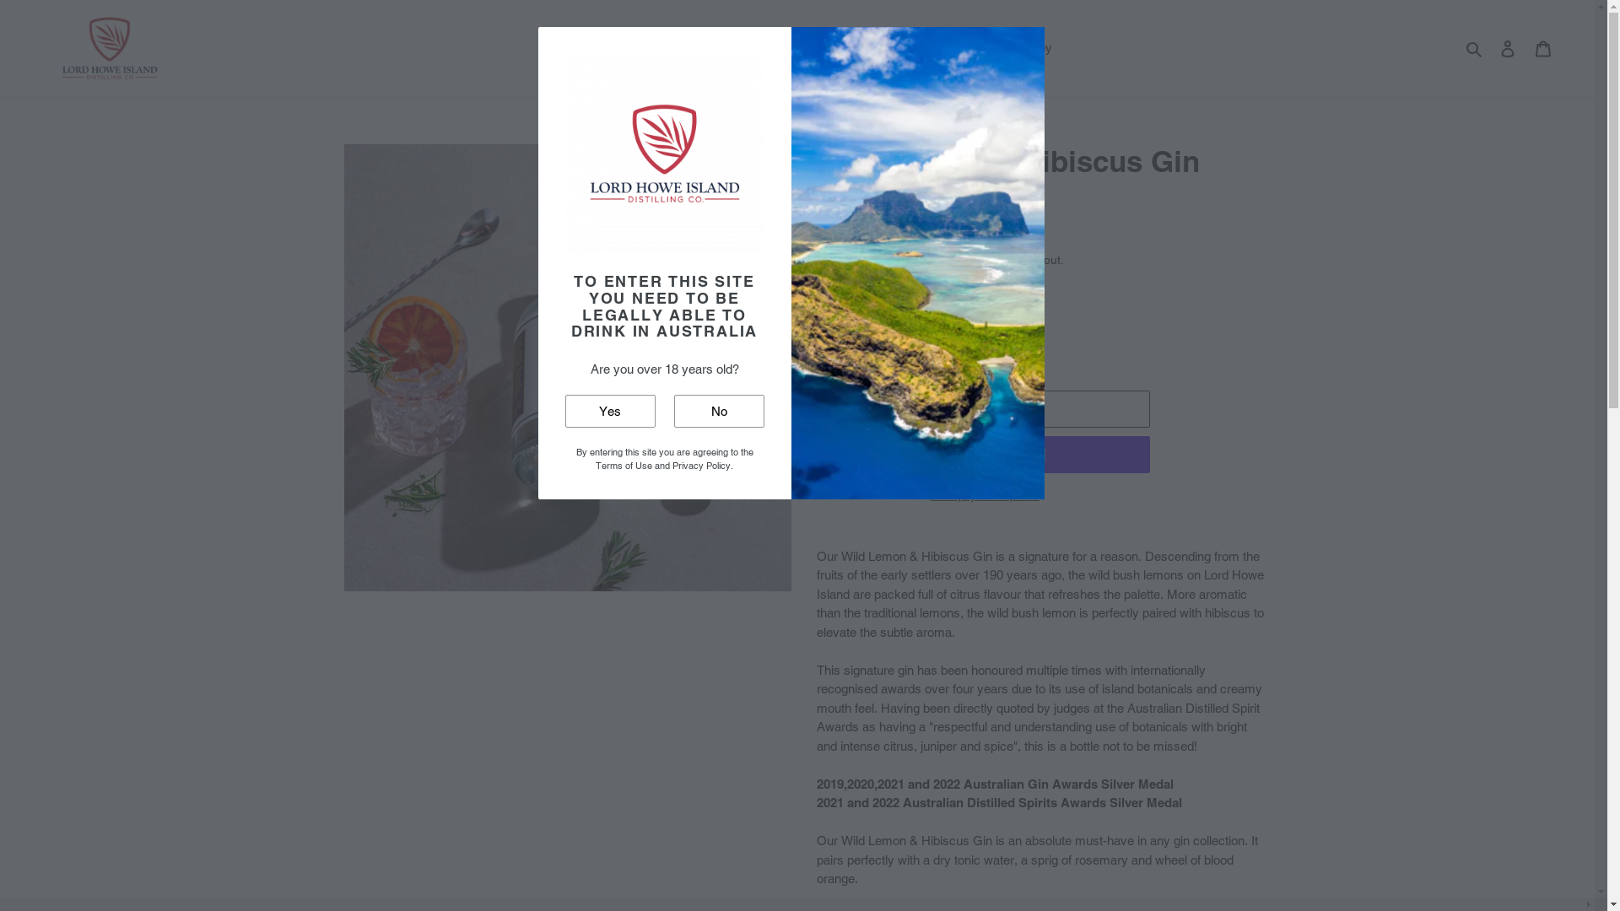 This screenshot has width=1620, height=911. I want to click on Spirits, so click(626, 49).